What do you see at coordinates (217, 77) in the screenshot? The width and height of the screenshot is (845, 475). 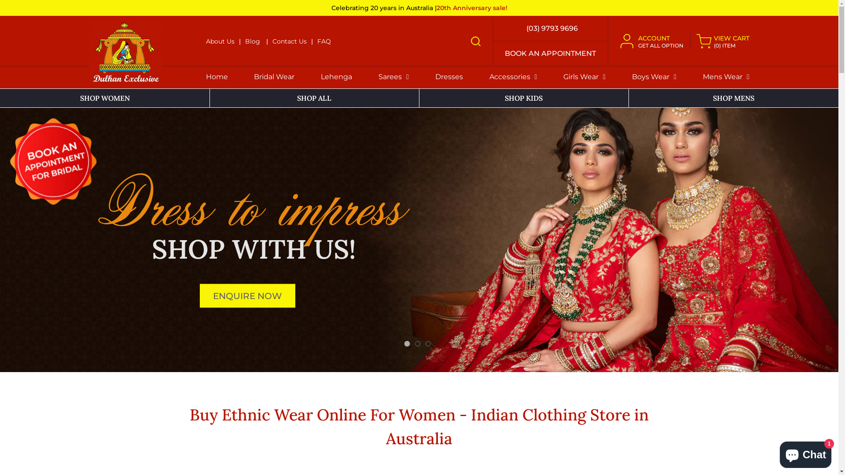 I see `Home` at bounding box center [217, 77].